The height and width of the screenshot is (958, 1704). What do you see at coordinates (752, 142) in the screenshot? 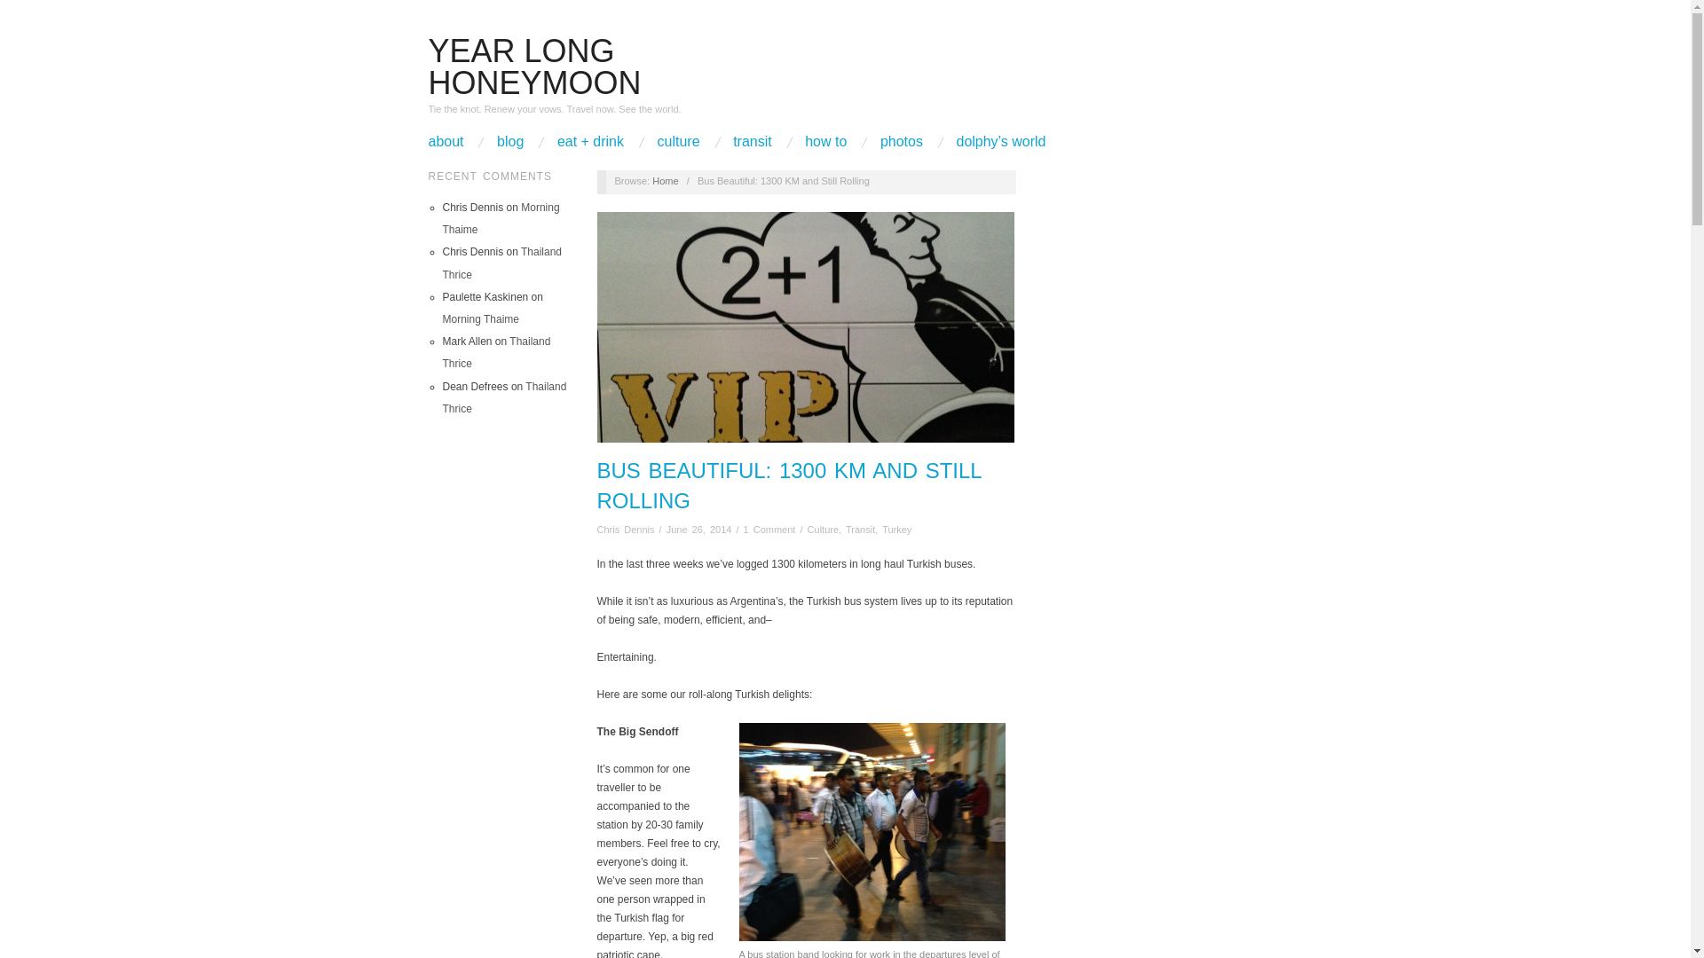
I see `transit` at bounding box center [752, 142].